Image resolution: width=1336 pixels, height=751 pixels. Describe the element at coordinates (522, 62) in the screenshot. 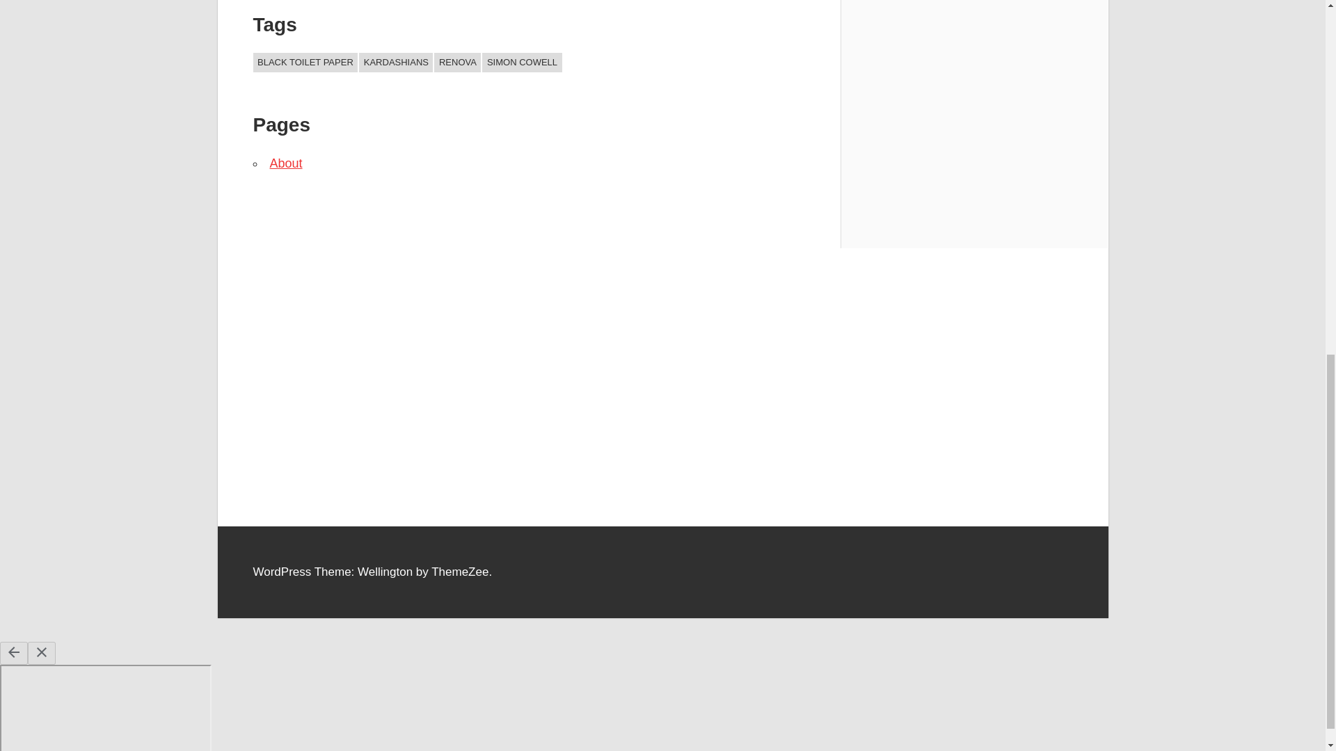

I see `SIMON COWELL` at that location.